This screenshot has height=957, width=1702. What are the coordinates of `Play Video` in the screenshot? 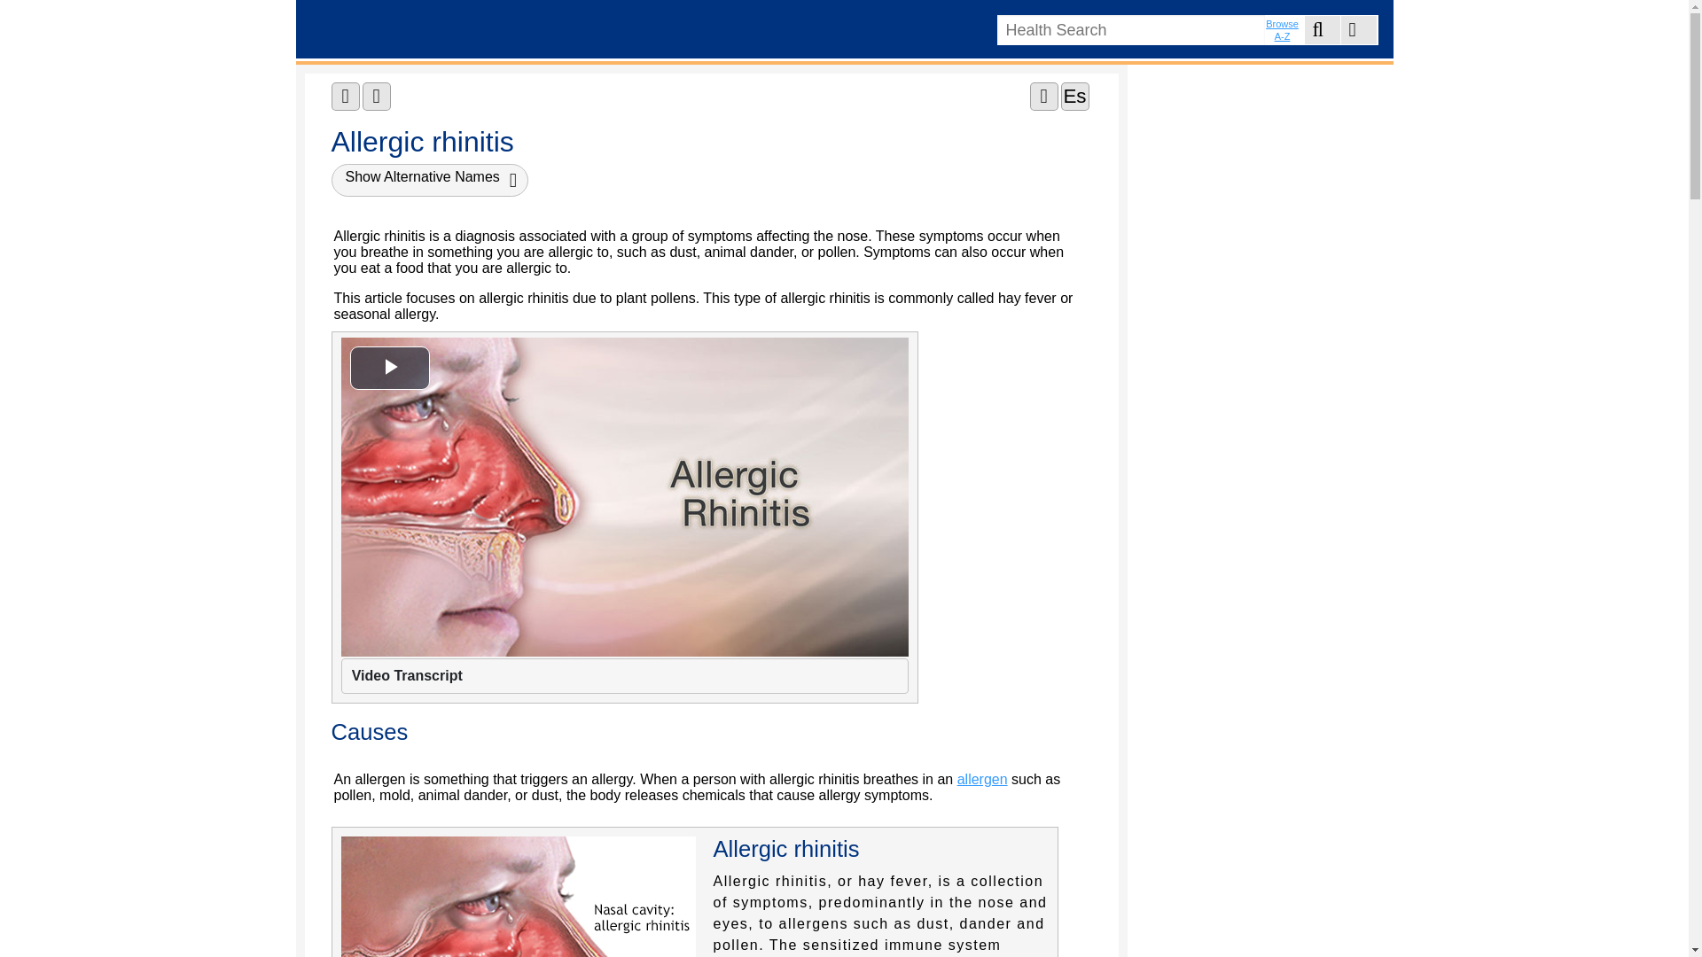 It's located at (388, 367).